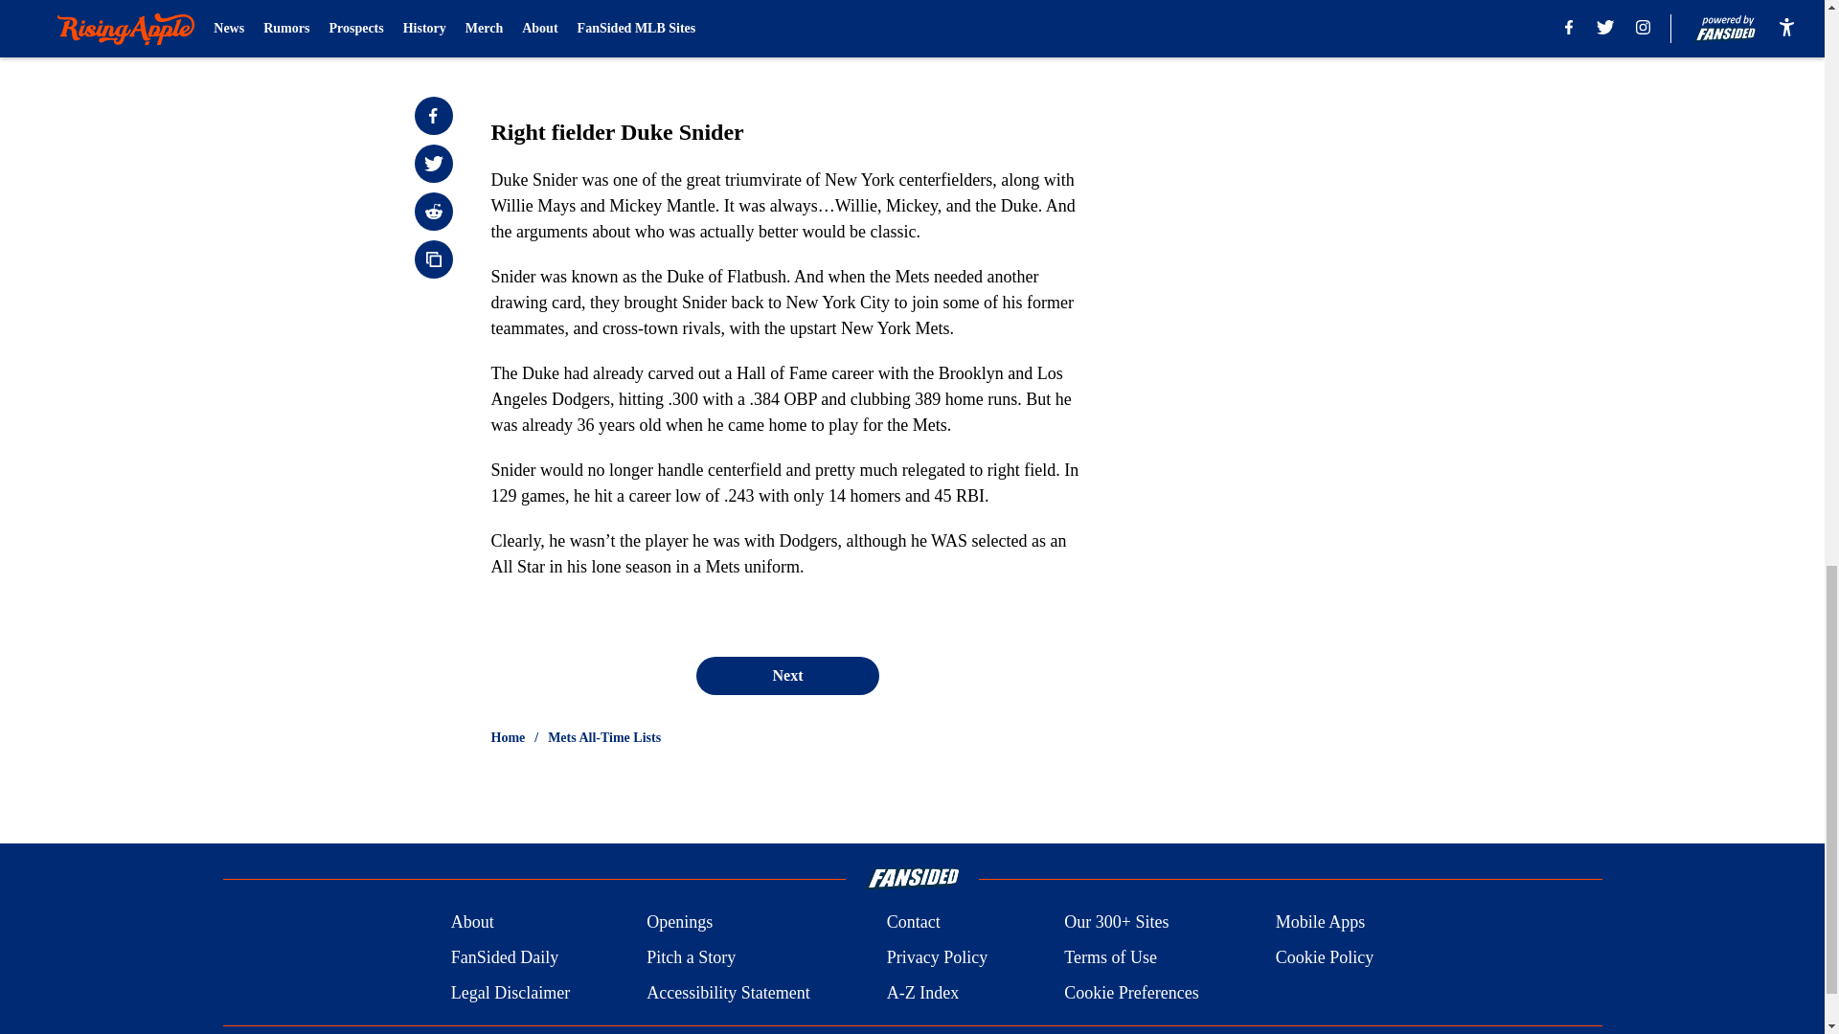 The image size is (1839, 1034). Describe the element at coordinates (937, 957) in the screenshot. I see `Privacy Policy` at that location.